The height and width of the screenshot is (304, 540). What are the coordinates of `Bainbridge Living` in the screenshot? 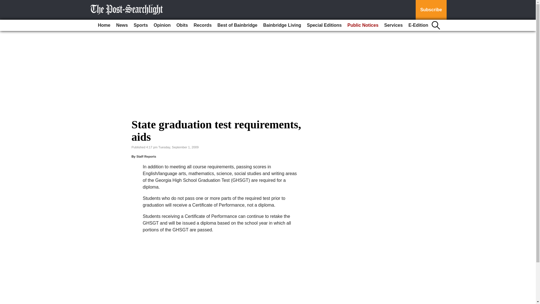 It's located at (282, 25).